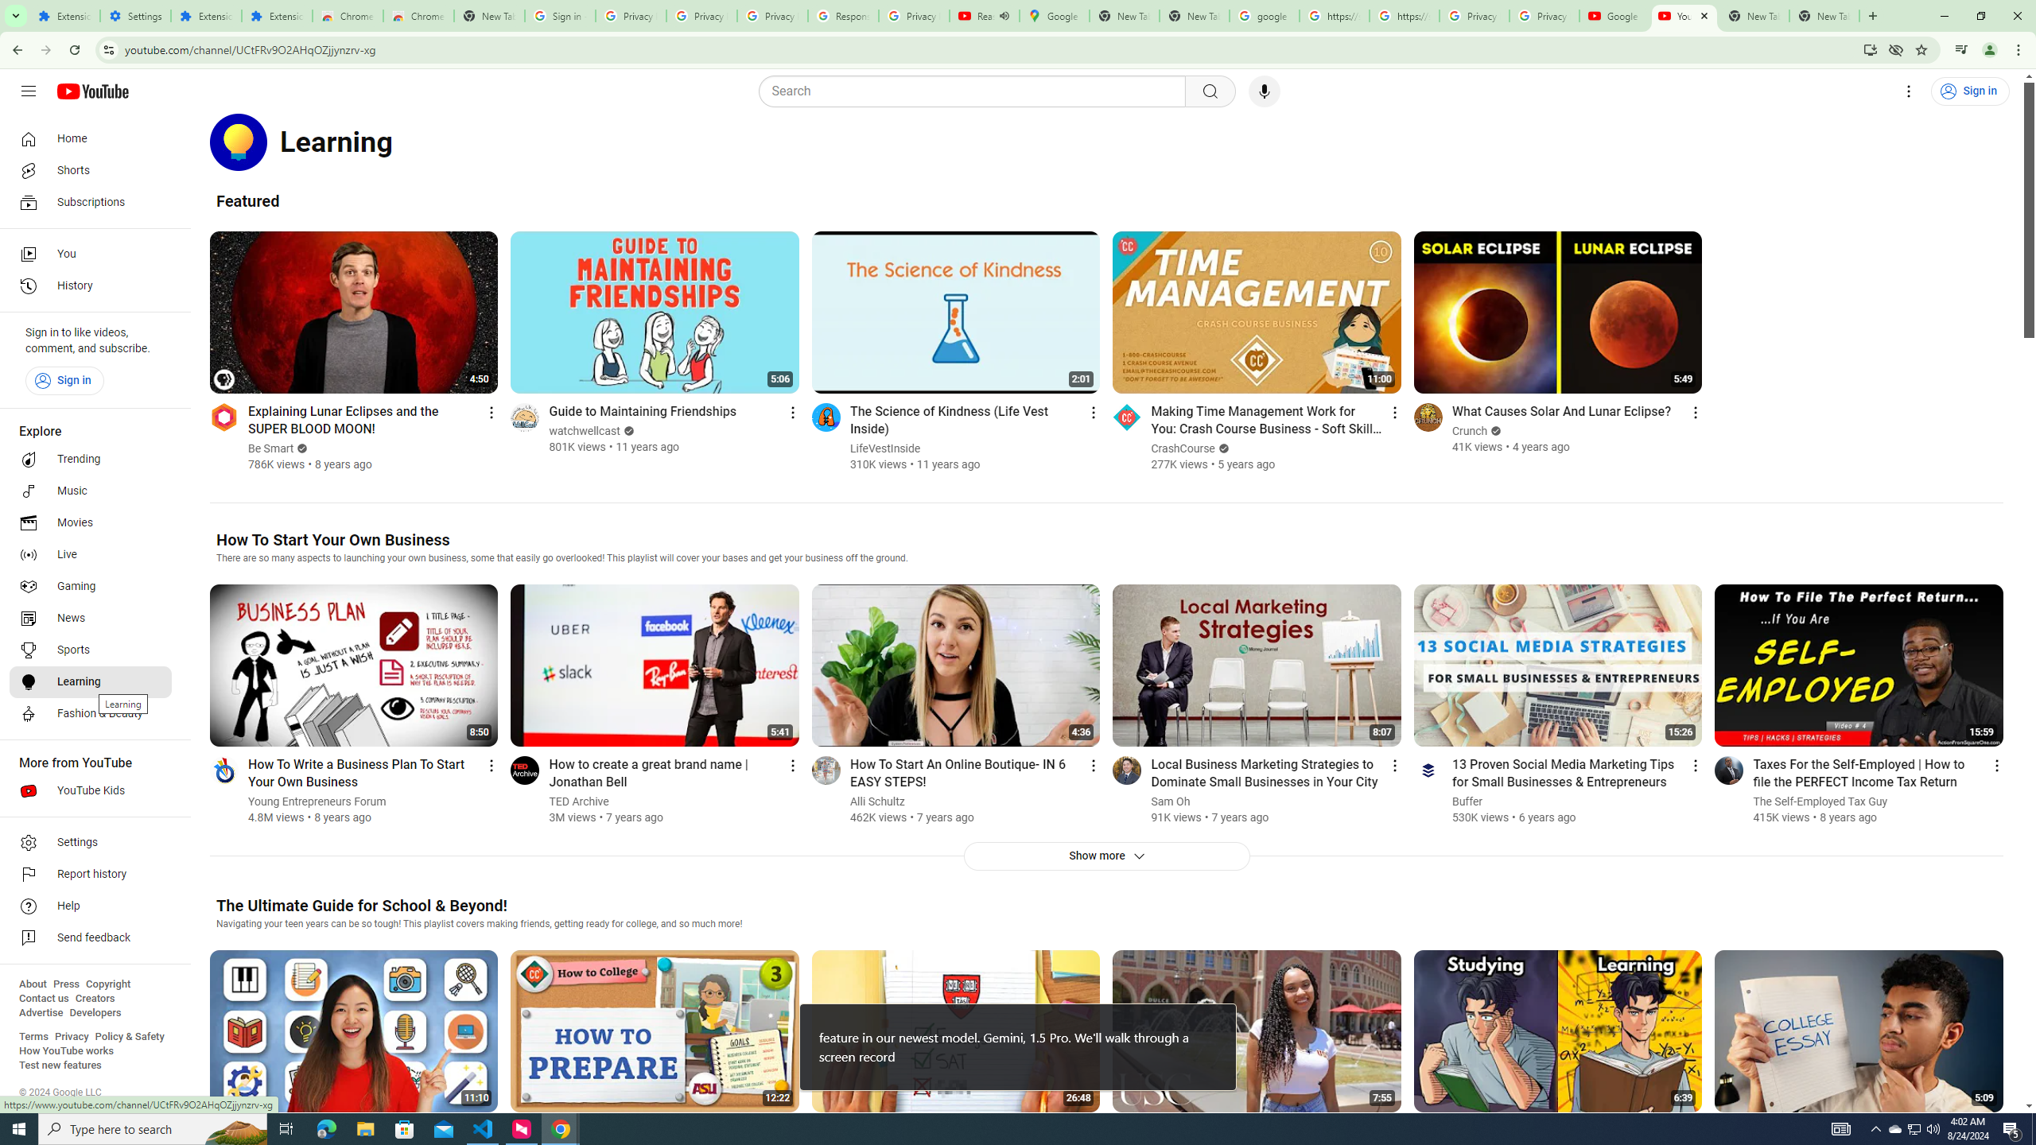 The height and width of the screenshot is (1145, 2036). Describe the element at coordinates (1405, 16) in the screenshot. I see `https://scholar.google.com/` at that location.